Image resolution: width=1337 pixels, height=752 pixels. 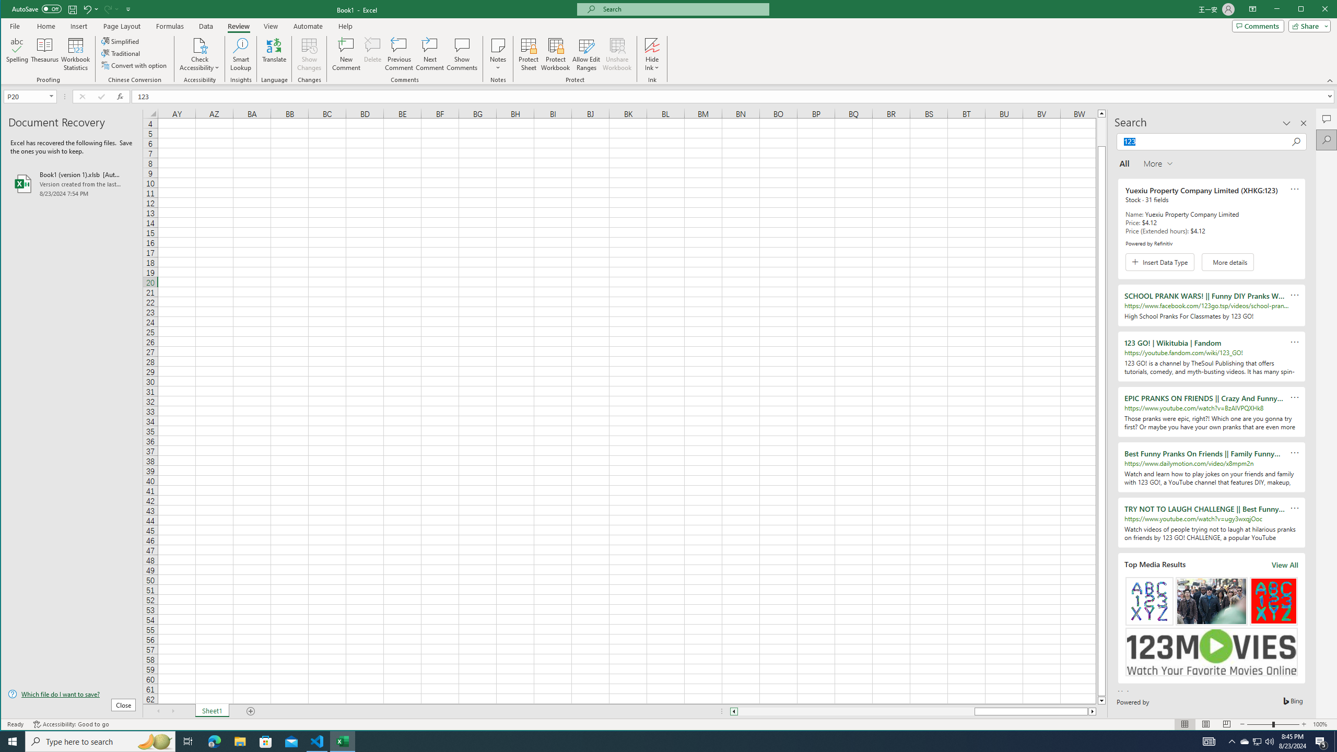 What do you see at coordinates (266, 742) in the screenshot?
I see `Microsoft Store` at bounding box center [266, 742].